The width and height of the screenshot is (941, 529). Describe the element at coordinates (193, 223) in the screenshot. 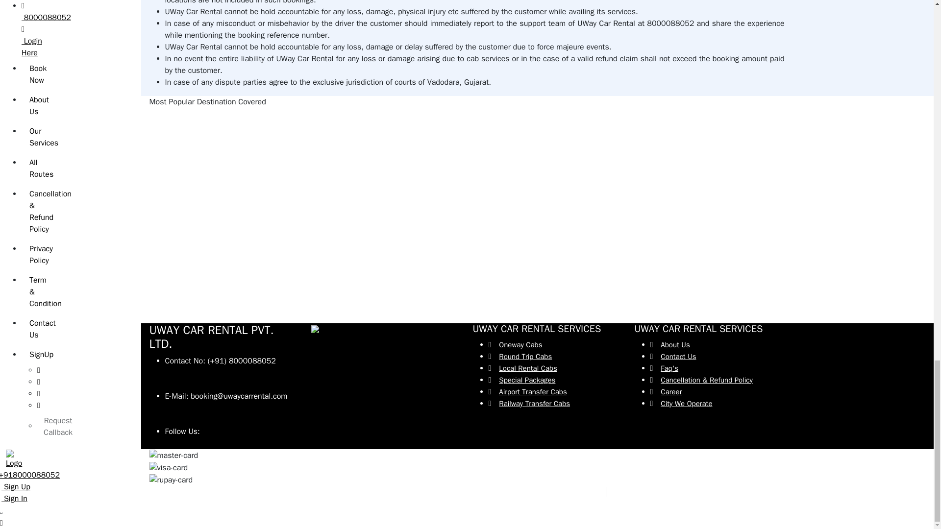

I see `Taxi Service in Bangalore` at that location.